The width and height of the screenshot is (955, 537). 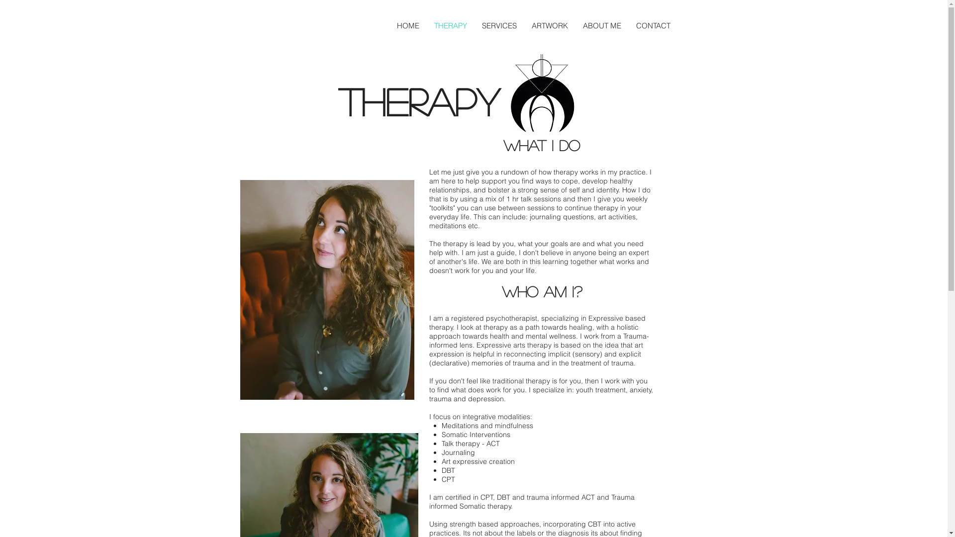 What do you see at coordinates (654, 25) in the screenshot?
I see `CONTACT` at bounding box center [654, 25].